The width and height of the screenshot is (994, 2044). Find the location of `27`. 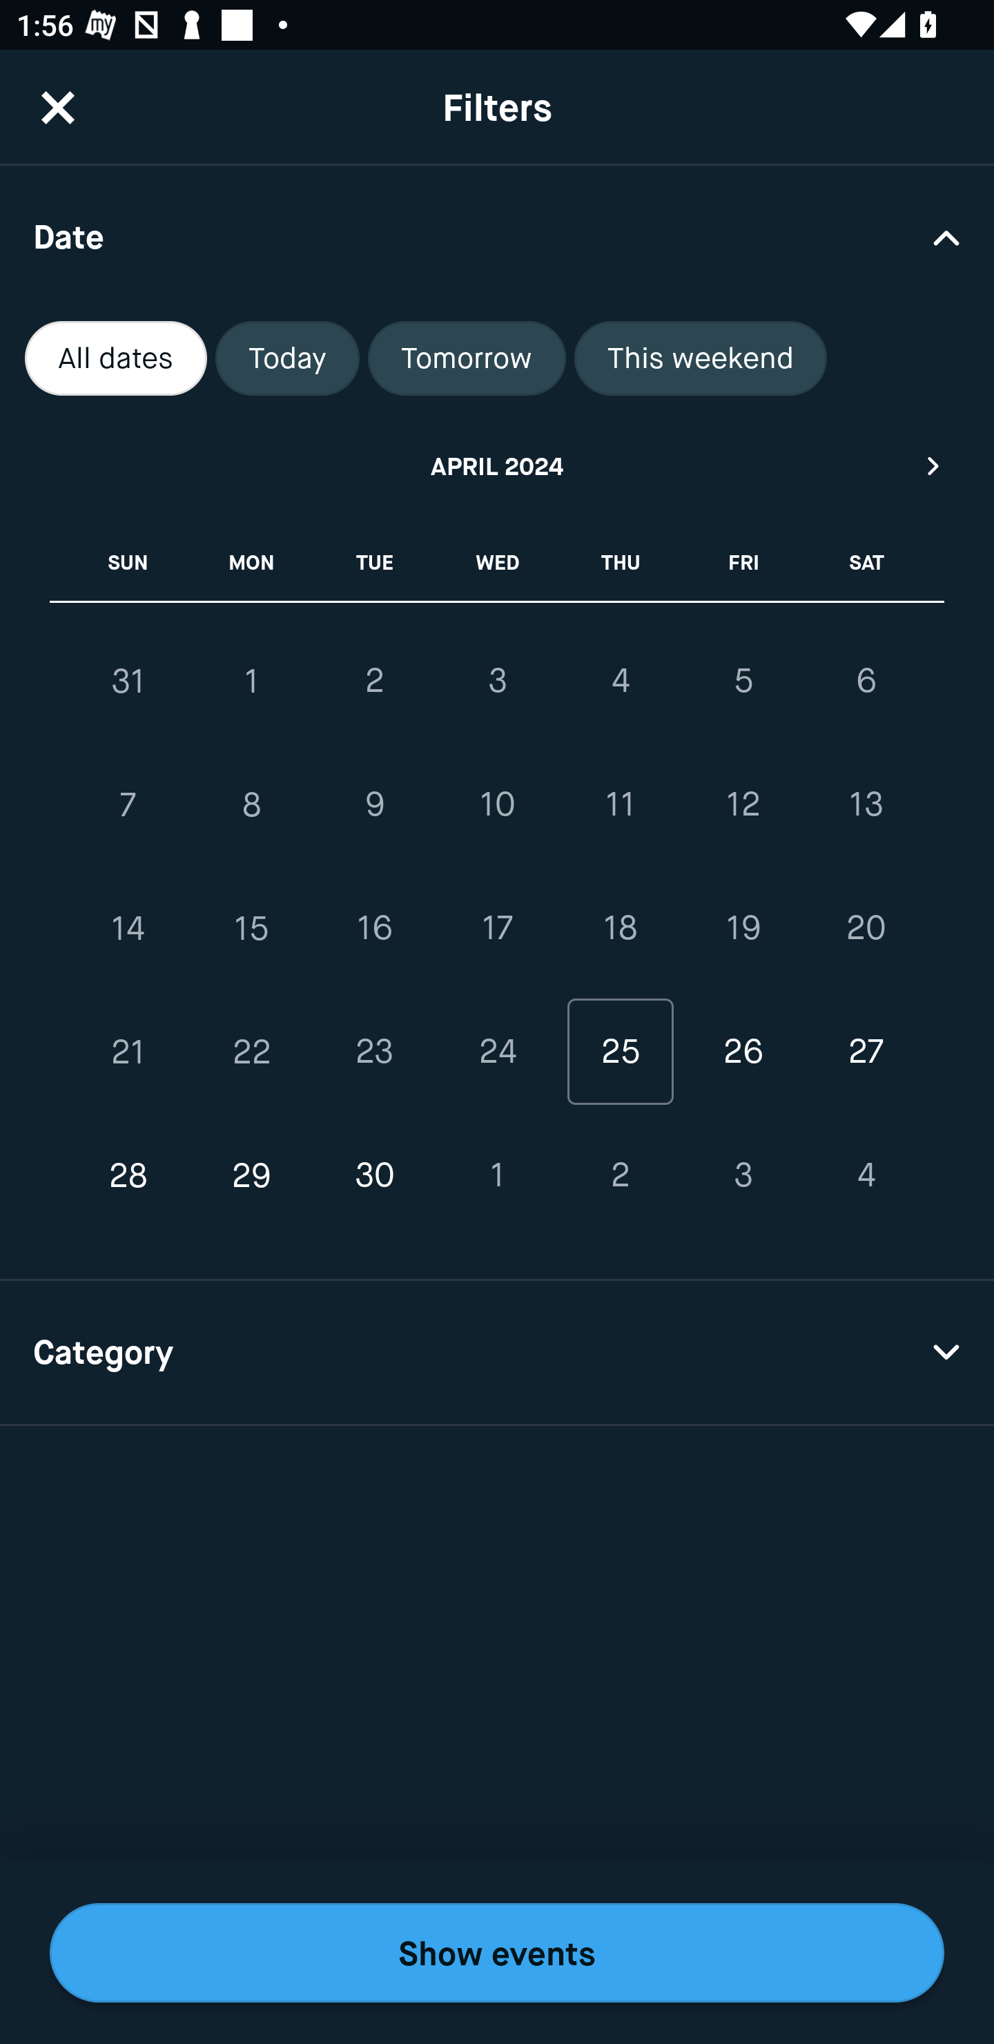

27 is located at coordinates (866, 1051).